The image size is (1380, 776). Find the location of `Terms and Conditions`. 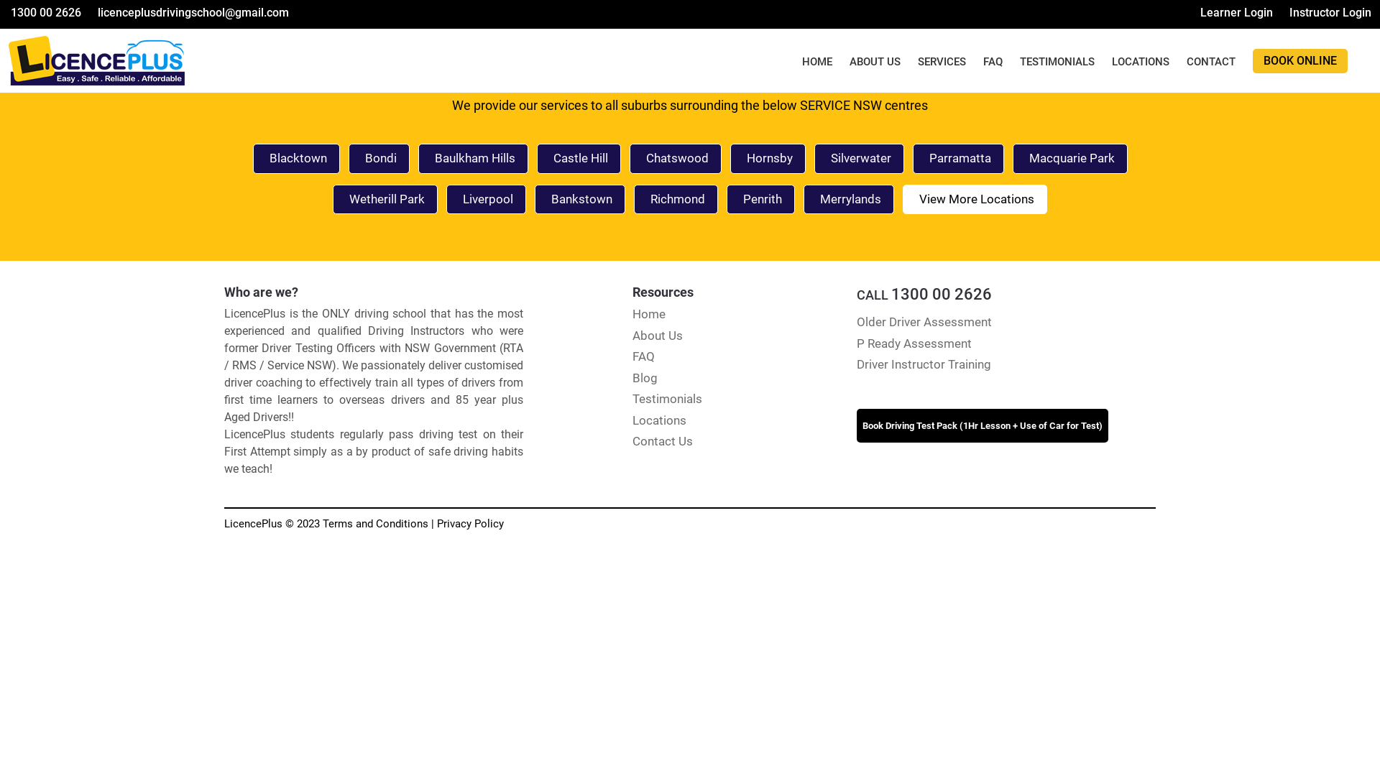

Terms and Conditions is located at coordinates (375, 524).